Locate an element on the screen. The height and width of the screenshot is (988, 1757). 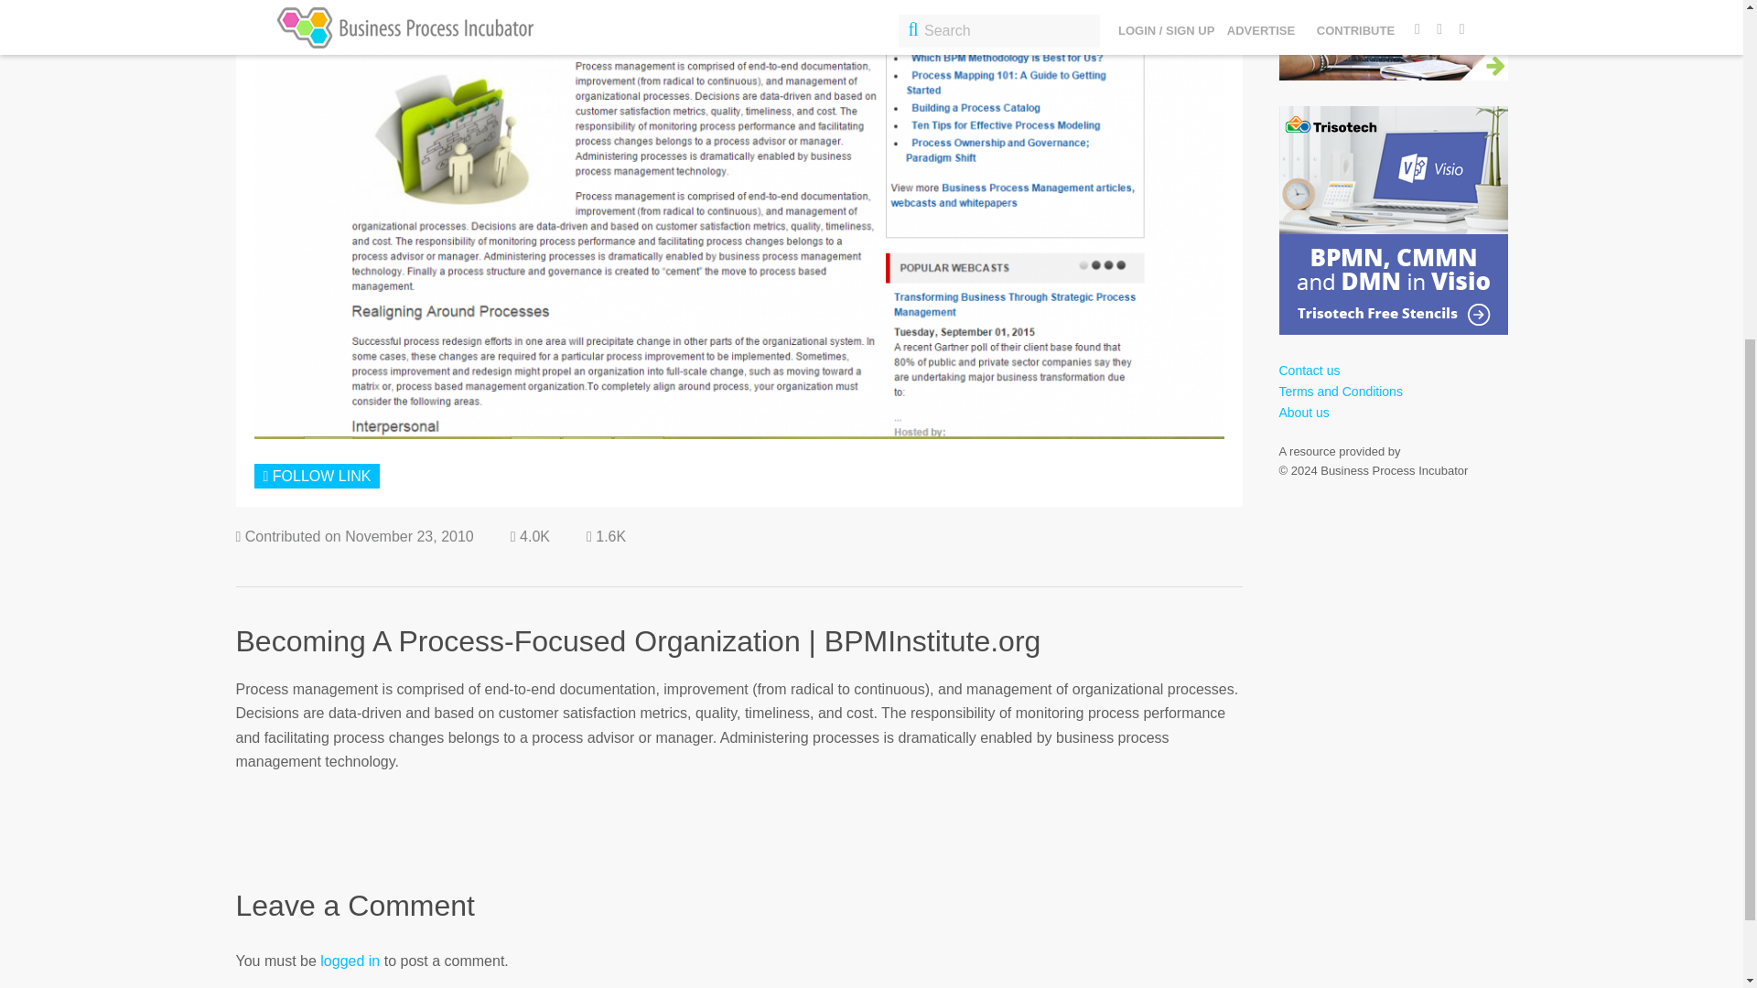
logged in is located at coordinates (350, 961).